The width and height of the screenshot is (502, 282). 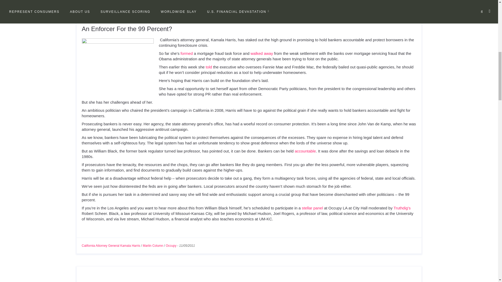 What do you see at coordinates (209, 67) in the screenshot?
I see `told` at bounding box center [209, 67].